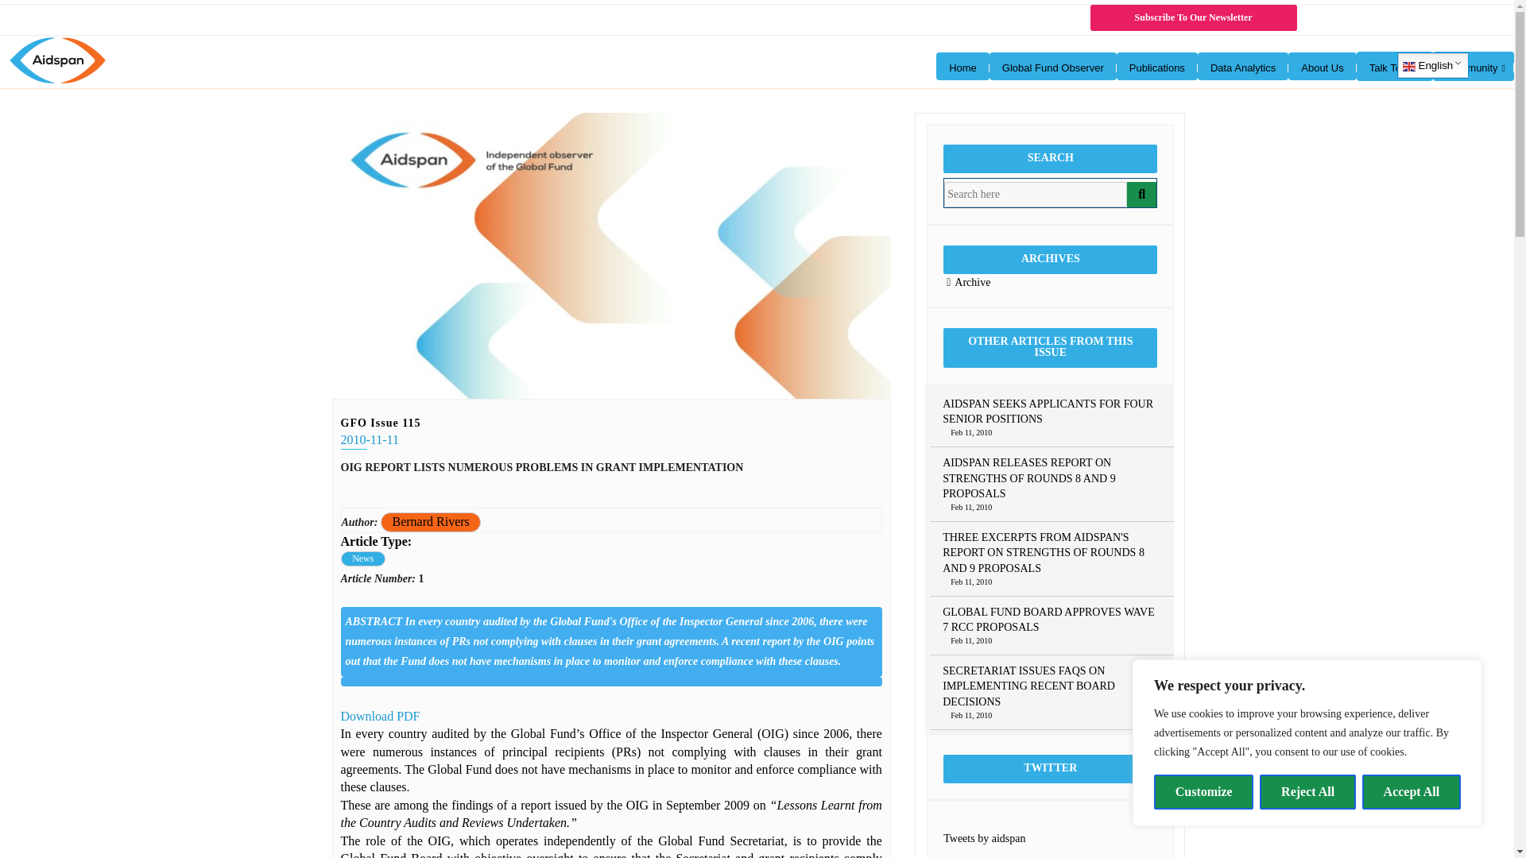  What do you see at coordinates (1243, 66) in the screenshot?
I see `Data Analytics` at bounding box center [1243, 66].